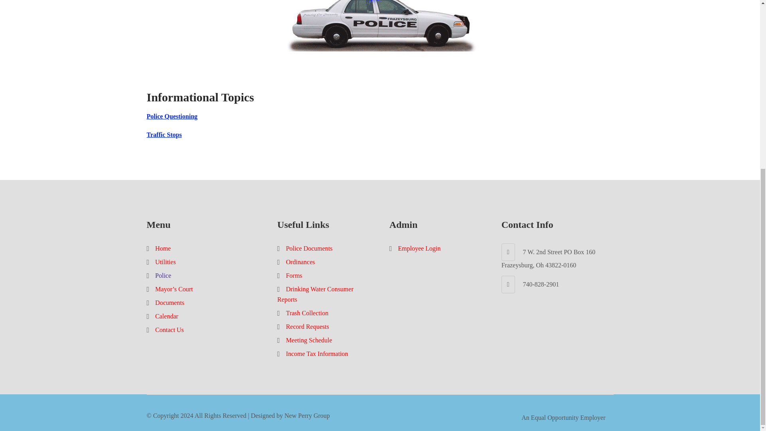  What do you see at coordinates (307, 415) in the screenshot?
I see `New Perry Group` at bounding box center [307, 415].